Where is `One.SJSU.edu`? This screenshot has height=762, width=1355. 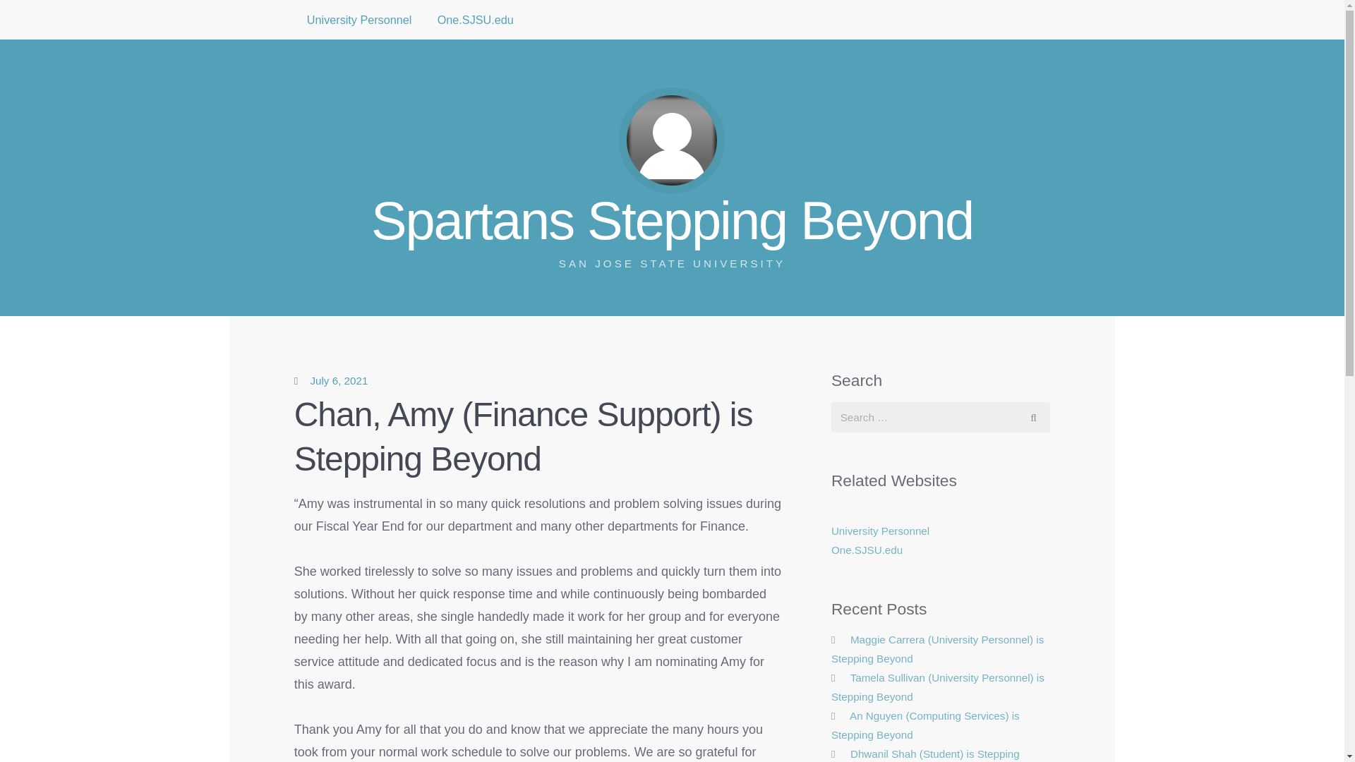
One.SJSU.edu is located at coordinates (359, 20).